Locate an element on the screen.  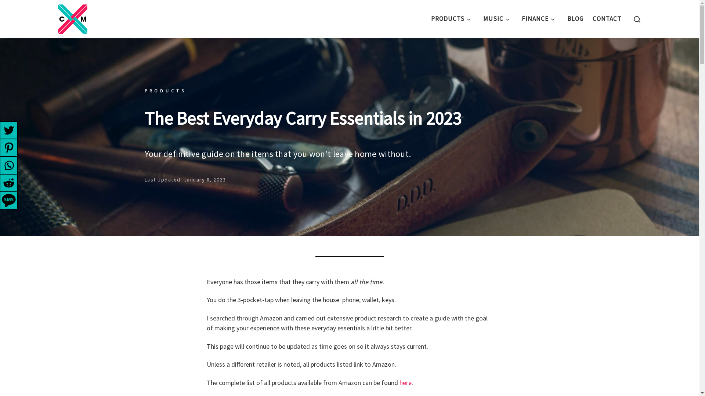
here is located at coordinates (405, 383).